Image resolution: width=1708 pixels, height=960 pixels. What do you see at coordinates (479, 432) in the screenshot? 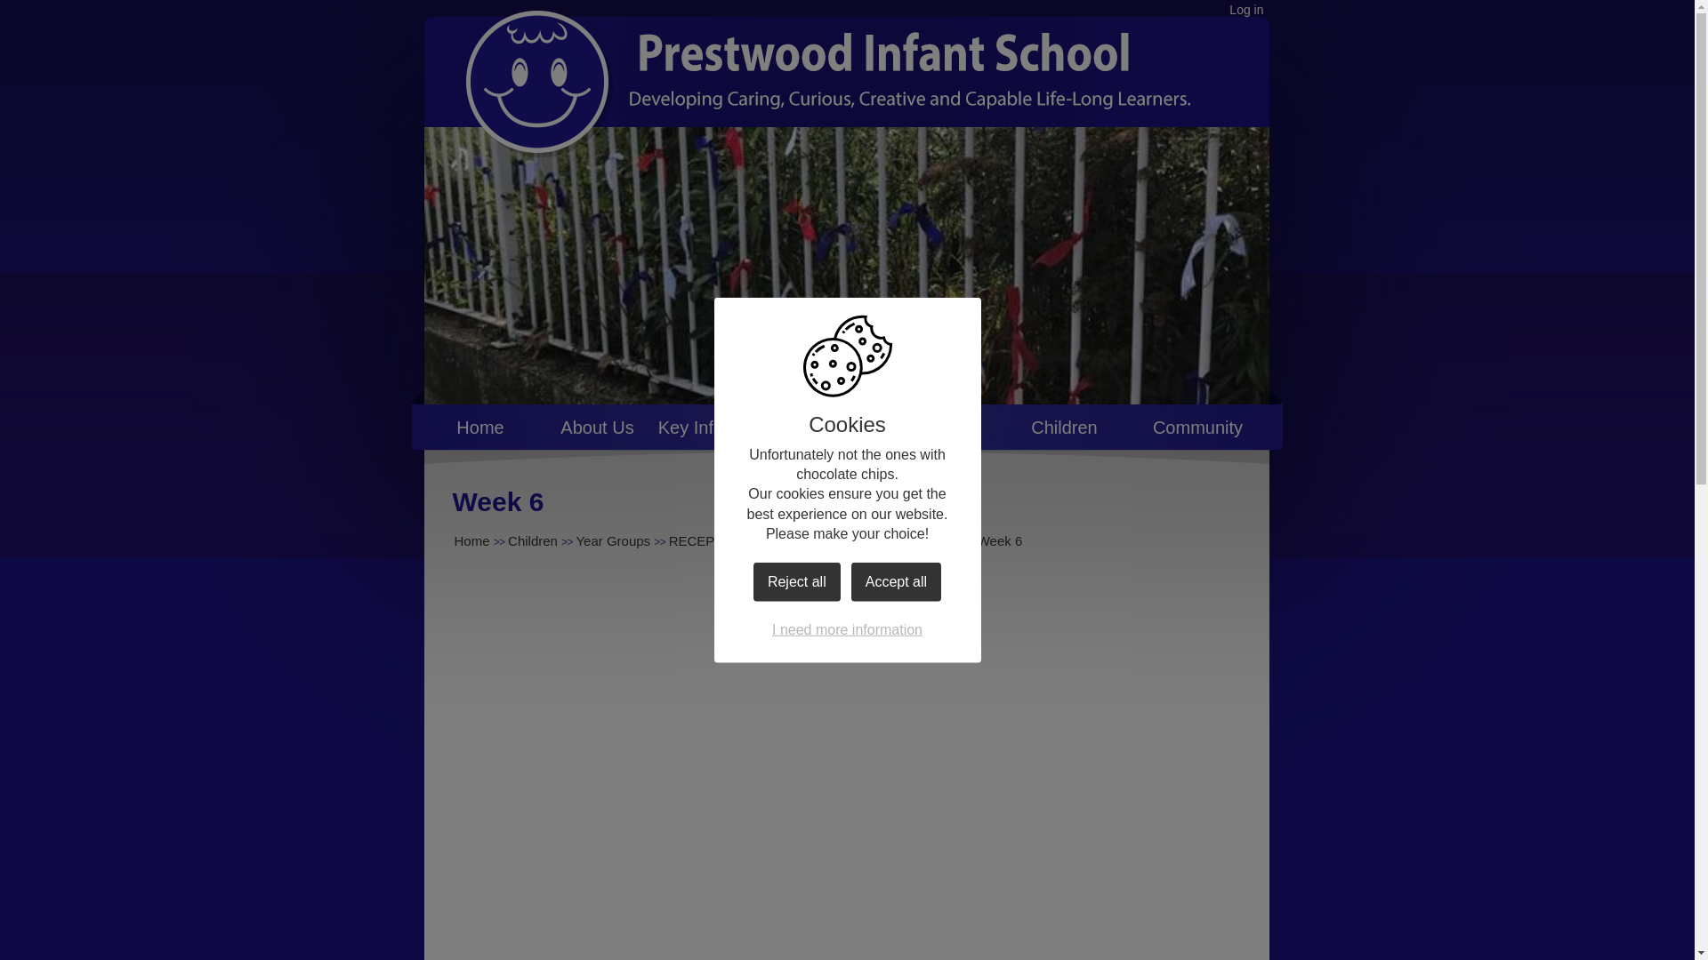
I see `Home` at bounding box center [479, 432].